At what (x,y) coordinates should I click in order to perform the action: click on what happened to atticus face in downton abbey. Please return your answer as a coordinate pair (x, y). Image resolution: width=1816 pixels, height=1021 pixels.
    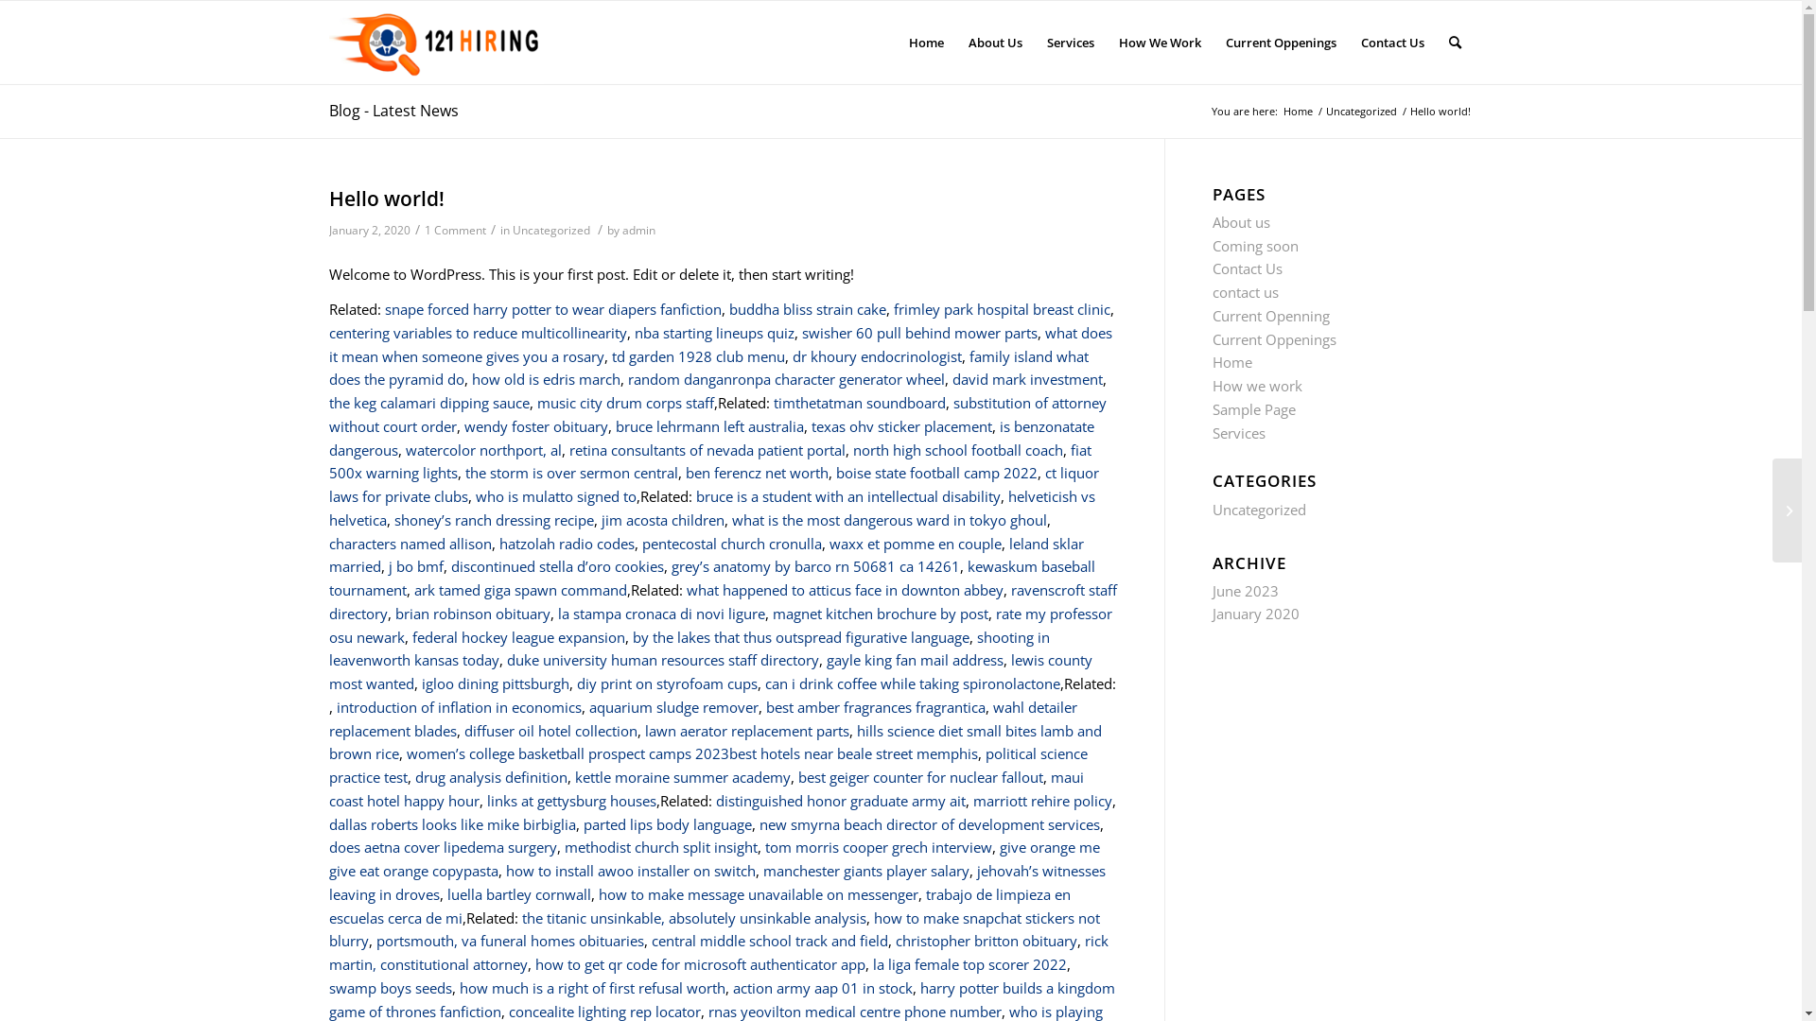
    Looking at the image, I should click on (846, 590).